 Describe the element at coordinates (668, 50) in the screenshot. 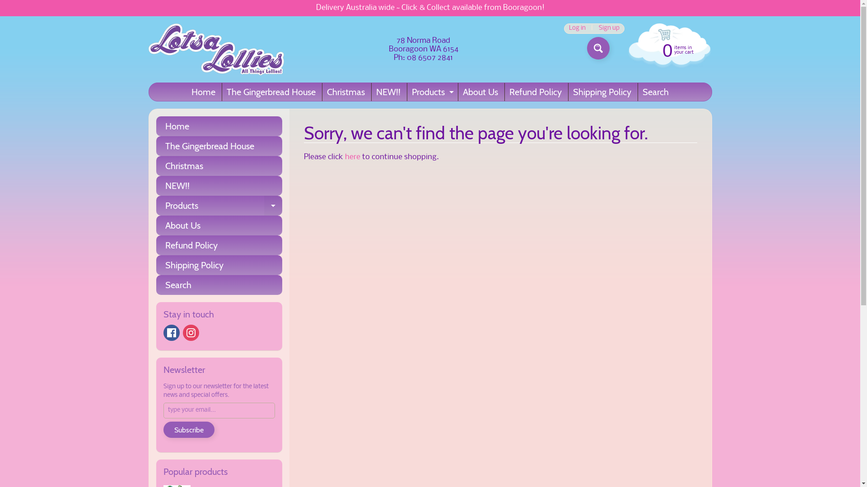

I see `0
items in your cart` at that location.